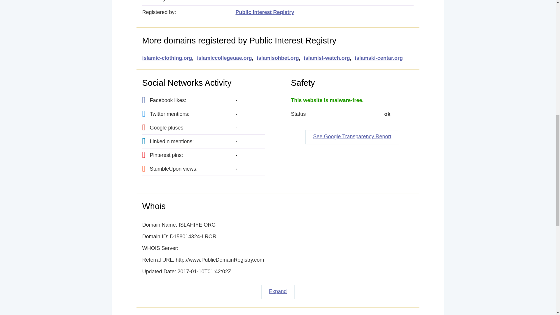 This screenshot has height=315, width=560. Describe the element at coordinates (225, 58) in the screenshot. I see `islamiccollegeuae.org` at that location.